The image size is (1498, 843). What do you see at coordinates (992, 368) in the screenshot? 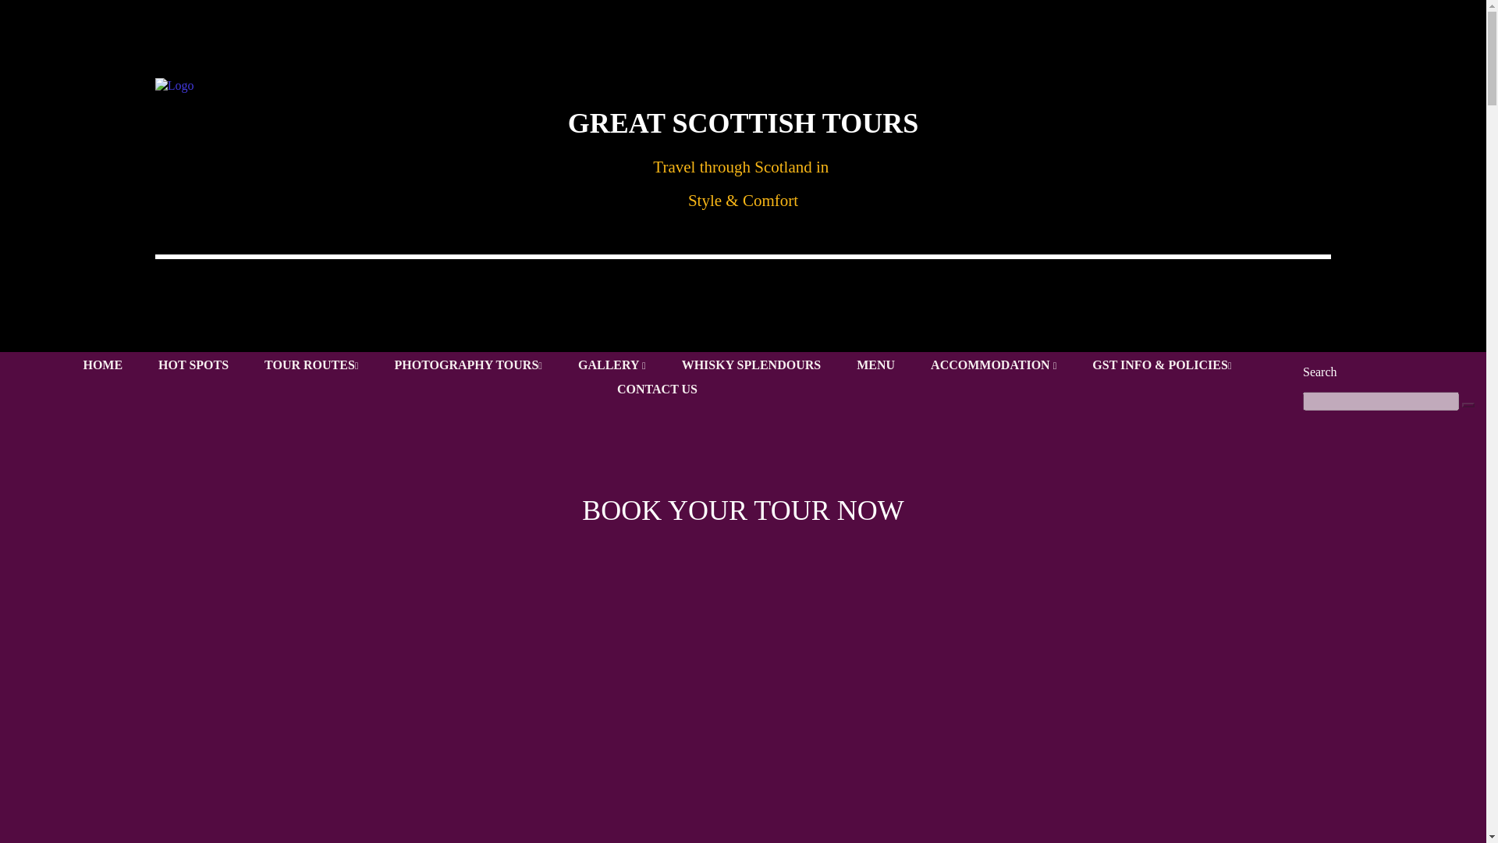
I see `ACCOMMODATION` at bounding box center [992, 368].